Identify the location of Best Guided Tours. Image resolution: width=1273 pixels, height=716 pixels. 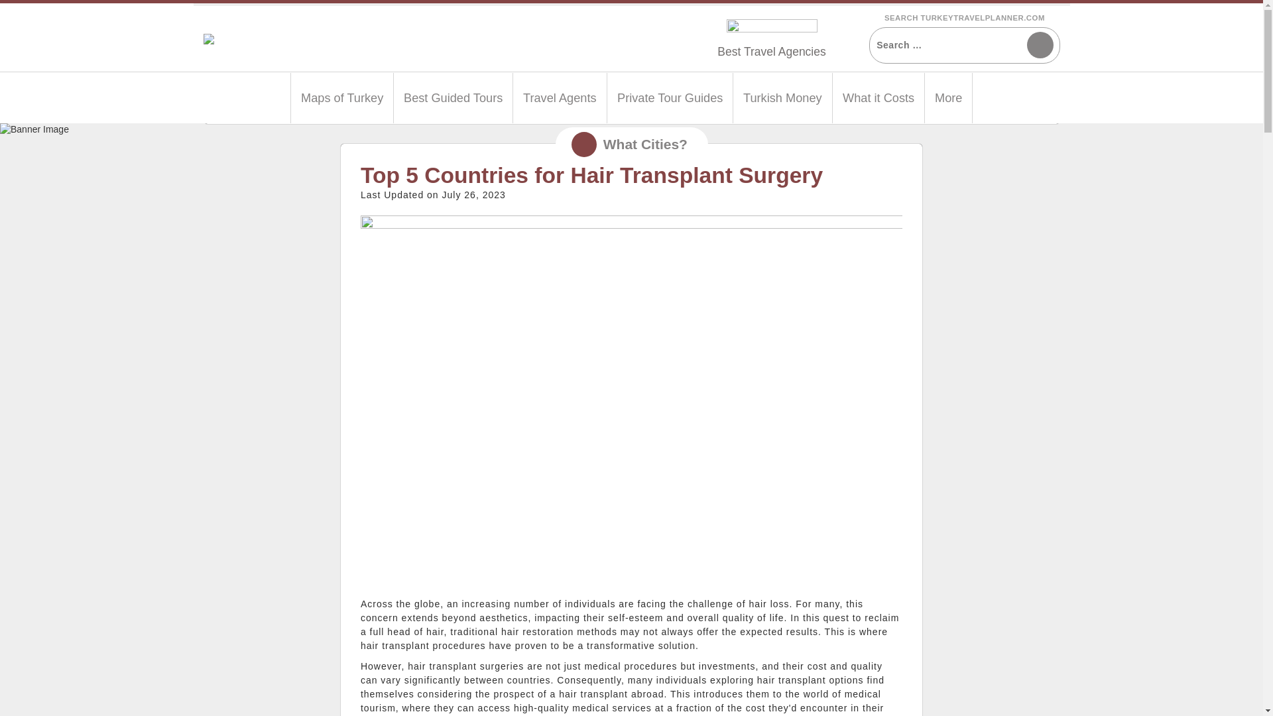
(453, 98).